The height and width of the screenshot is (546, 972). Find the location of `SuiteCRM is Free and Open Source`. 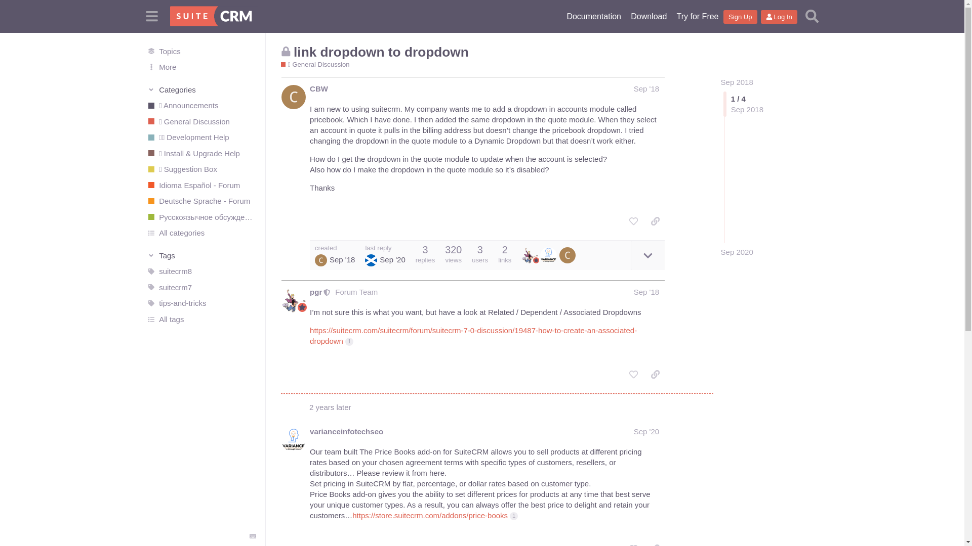

SuiteCRM is Free and Open Source is located at coordinates (649, 16).